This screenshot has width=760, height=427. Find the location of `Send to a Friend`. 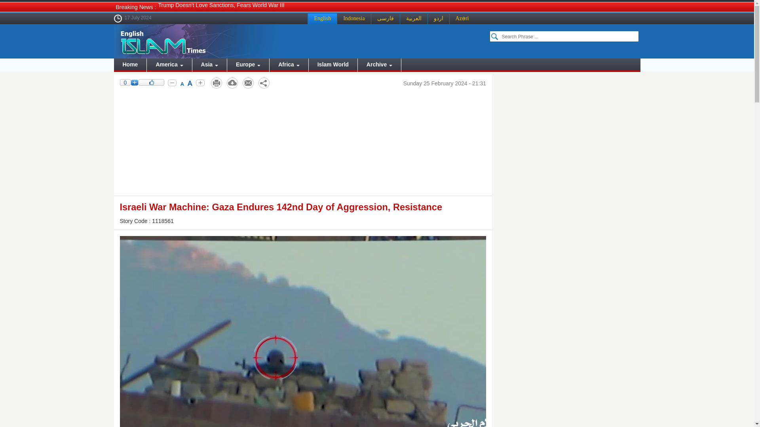

Send to a Friend is located at coordinates (248, 83).